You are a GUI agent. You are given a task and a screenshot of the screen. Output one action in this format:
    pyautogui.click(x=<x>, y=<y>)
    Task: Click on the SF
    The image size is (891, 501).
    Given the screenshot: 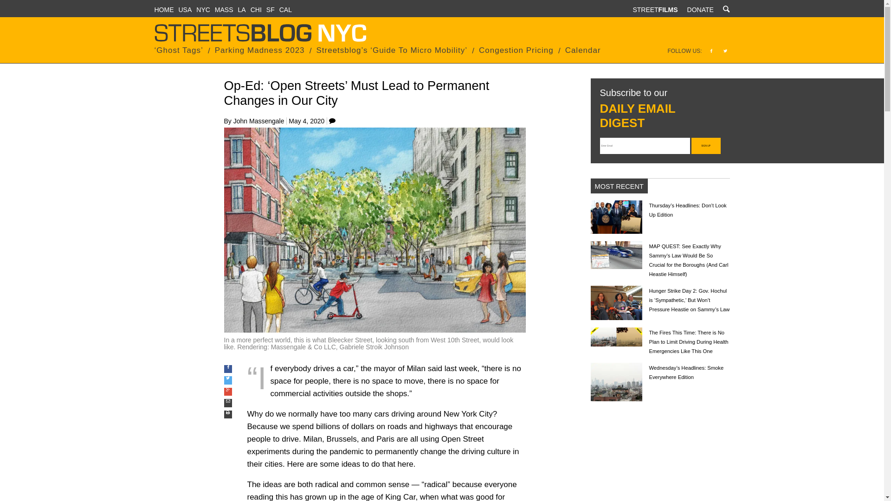 What is the action you would take?
    pyautogui.click(x=270, y=9)
    